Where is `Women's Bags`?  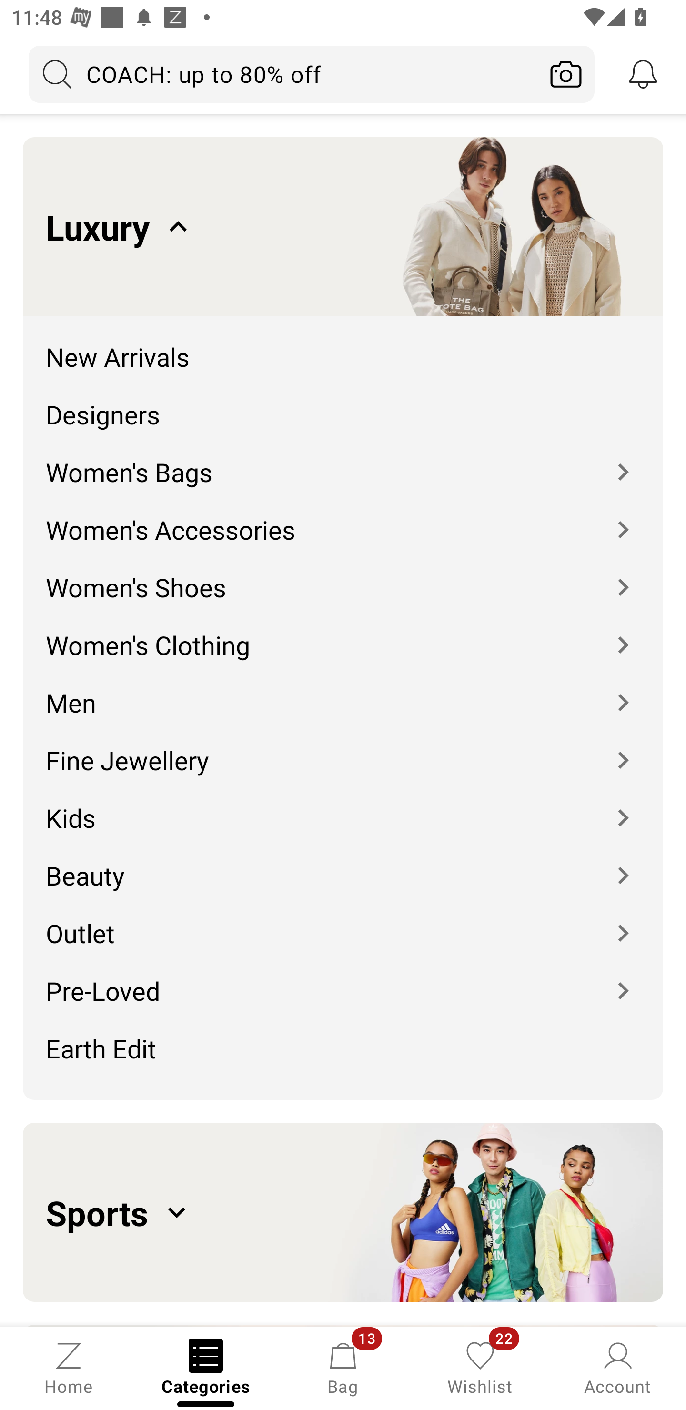 Women's Bags is located at coordinates (343, 460).